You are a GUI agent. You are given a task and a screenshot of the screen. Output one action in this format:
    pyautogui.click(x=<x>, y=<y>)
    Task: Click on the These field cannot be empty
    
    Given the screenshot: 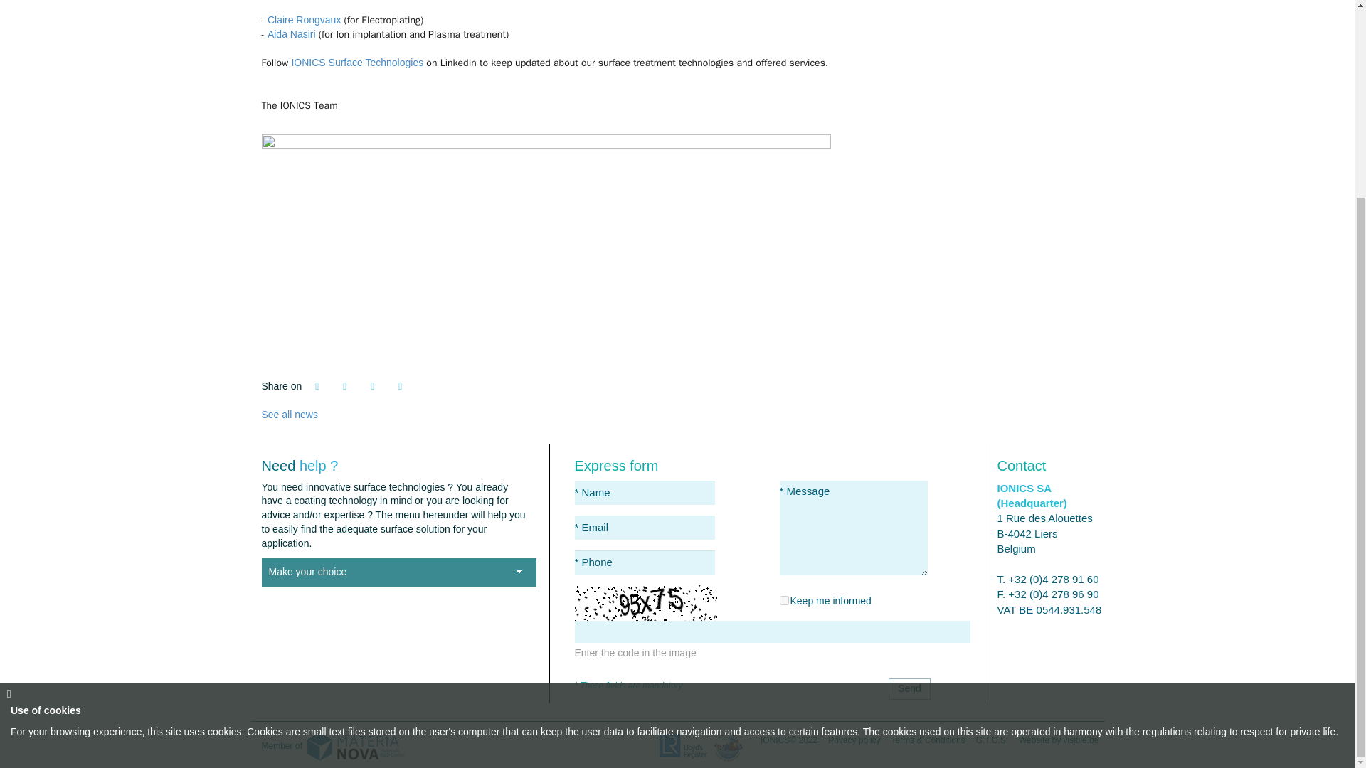 What is the action you would take?
    pyautogui.click(x=645, y=562)
    